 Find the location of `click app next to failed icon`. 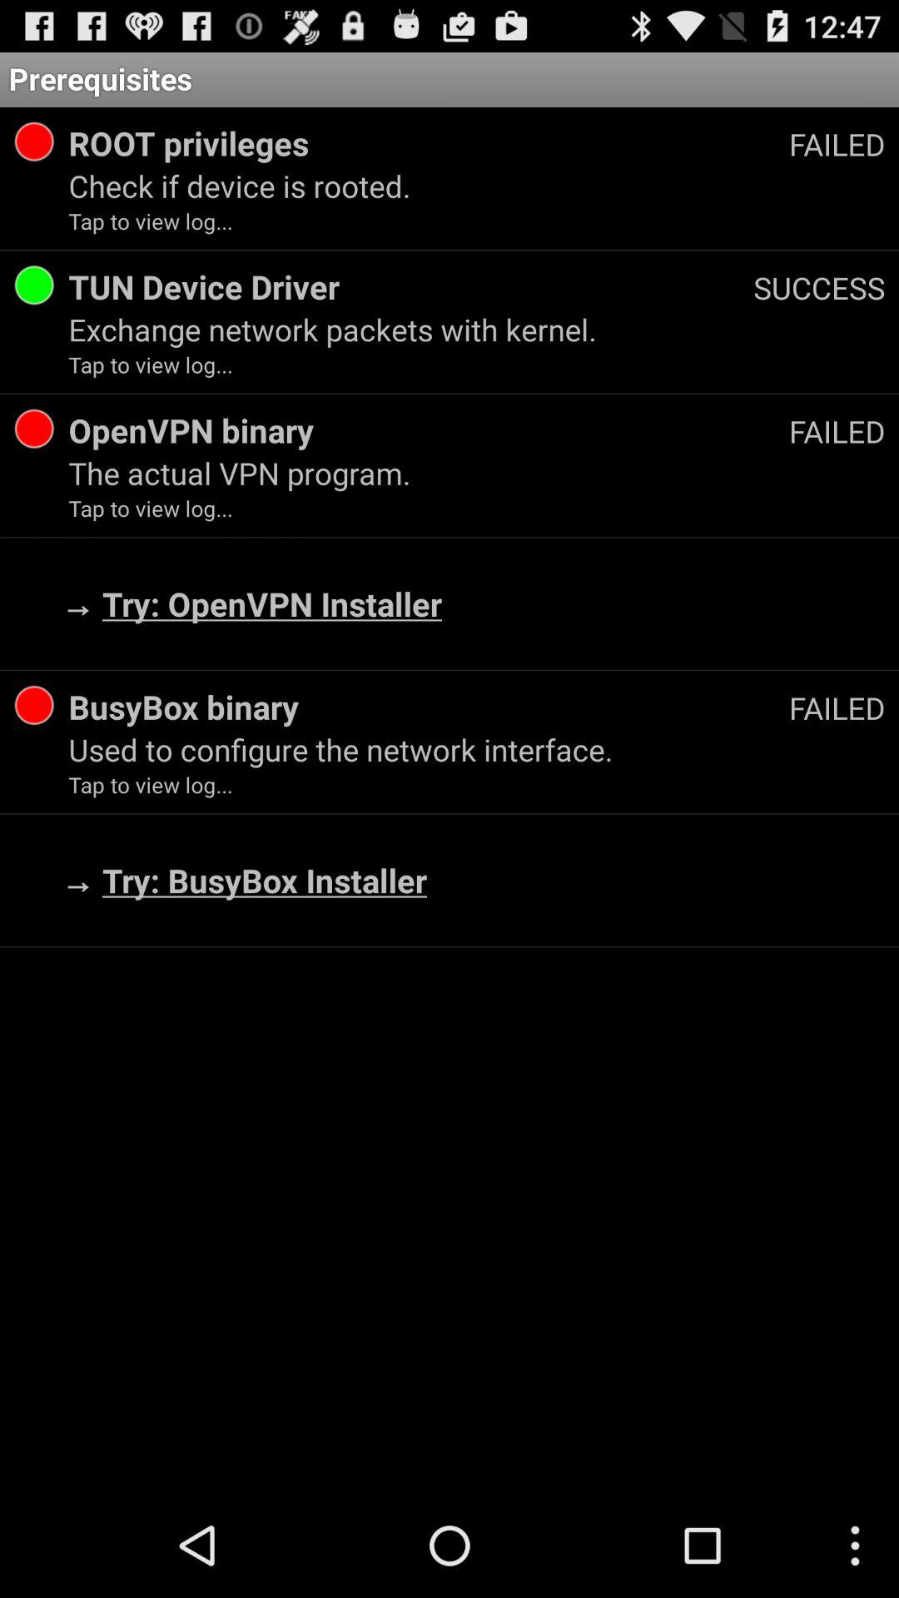

click app next to failed icon is located at coordinates (428, 143).